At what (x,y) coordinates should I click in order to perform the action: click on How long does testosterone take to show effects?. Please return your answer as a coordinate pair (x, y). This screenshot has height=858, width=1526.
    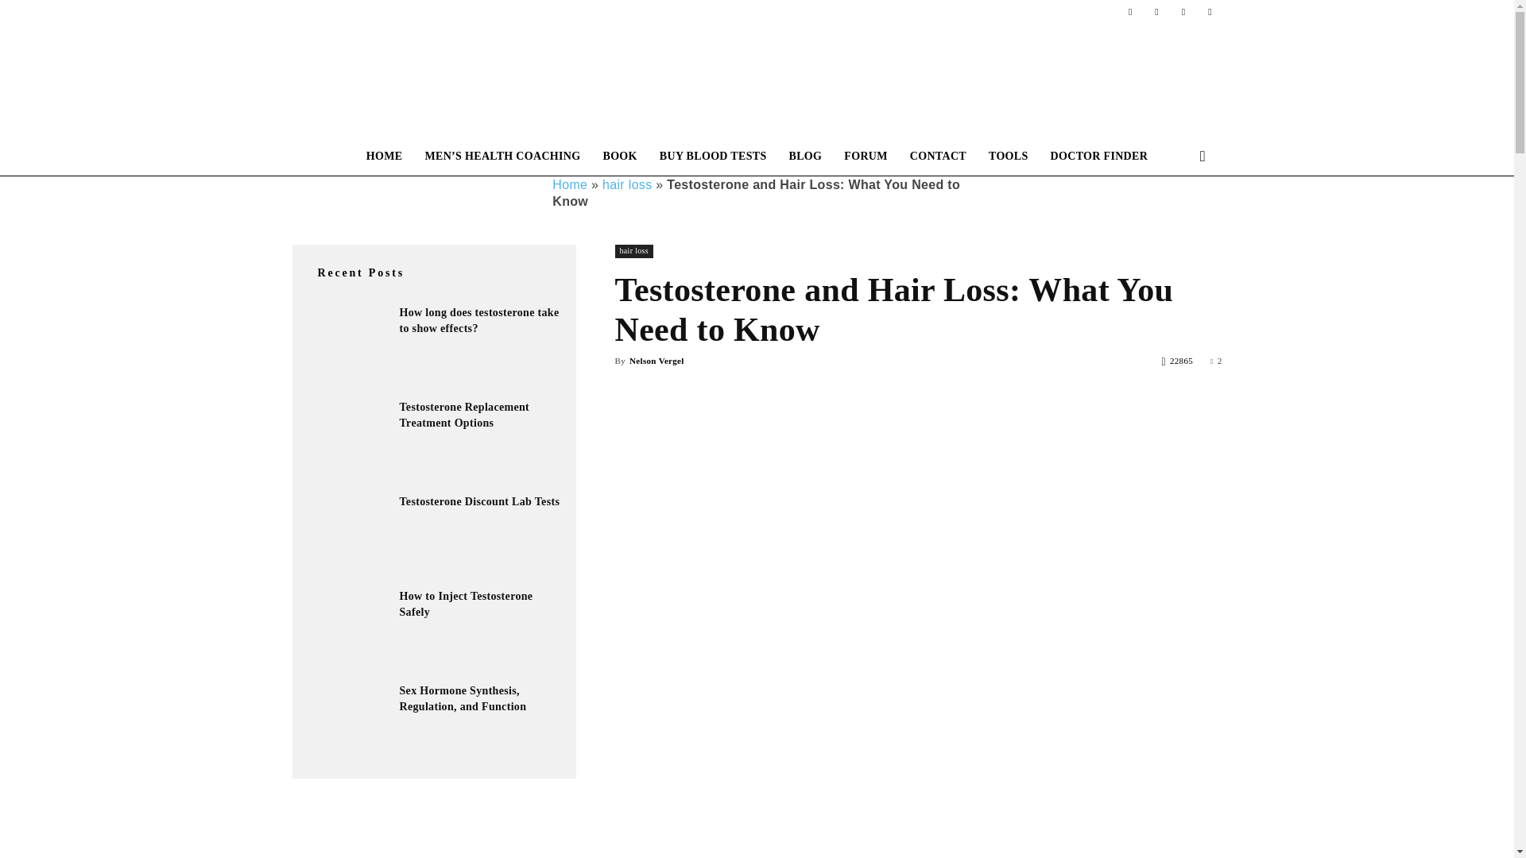
    Looking at the image, I should click on (347, 345).